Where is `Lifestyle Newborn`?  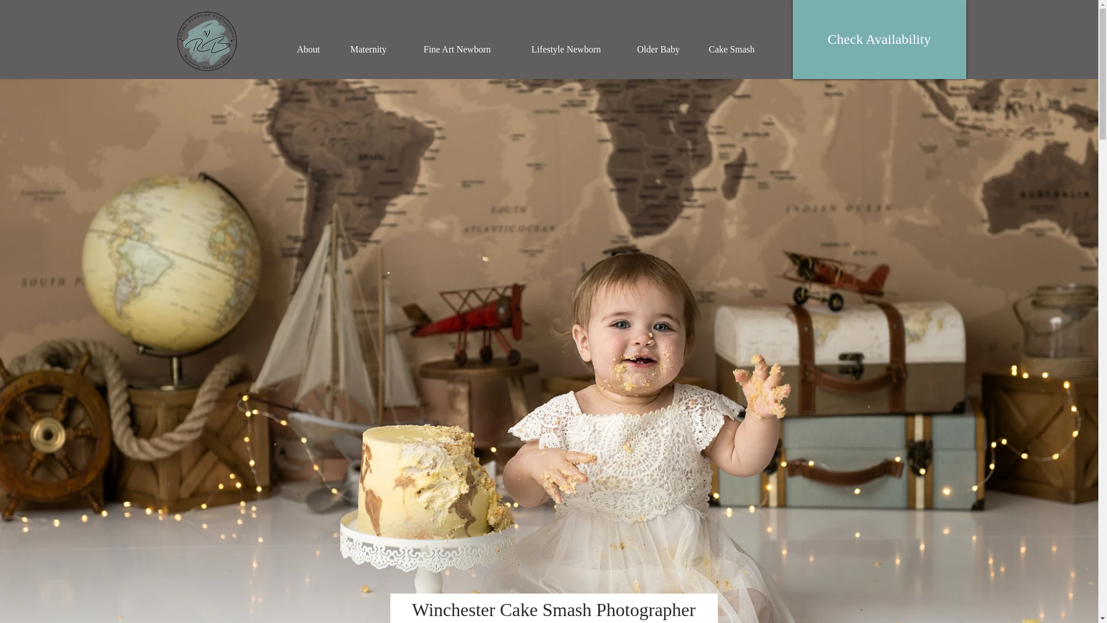 Lifestyle Newborn is located at coordinates (566, 50).